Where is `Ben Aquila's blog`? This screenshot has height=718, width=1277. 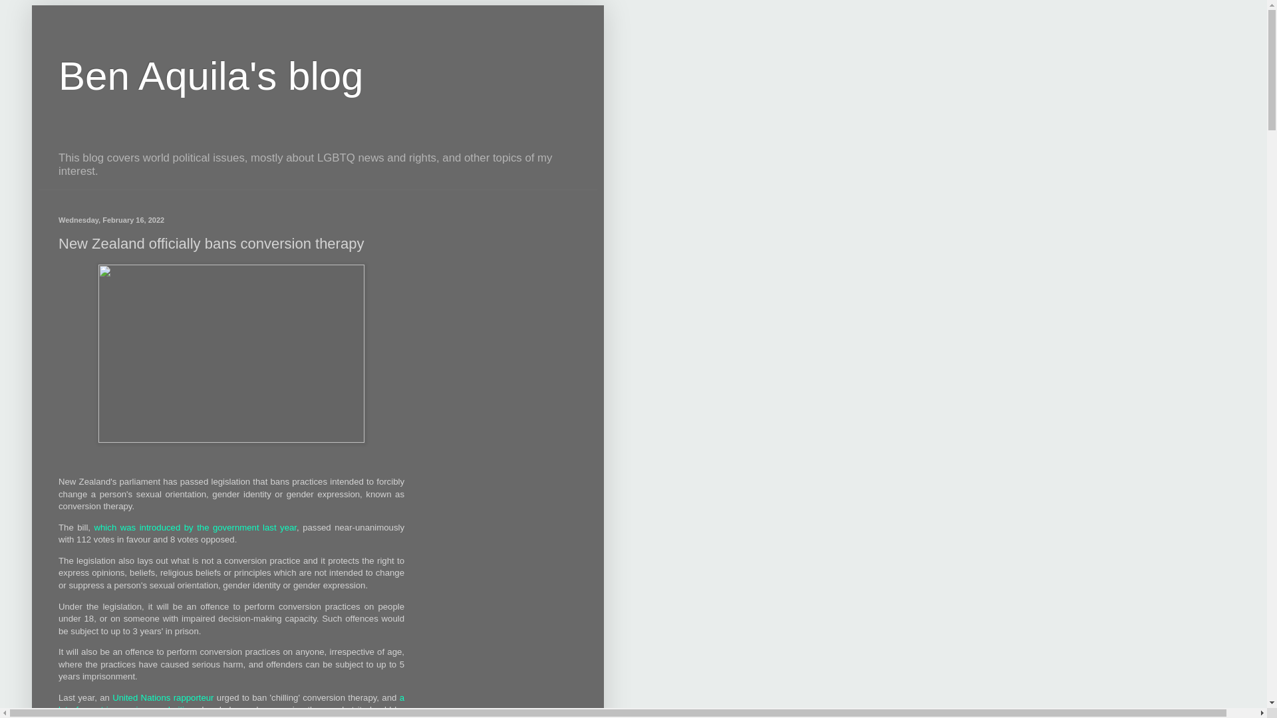
Ben Aquila's blog is located at coordinates (210, 76).